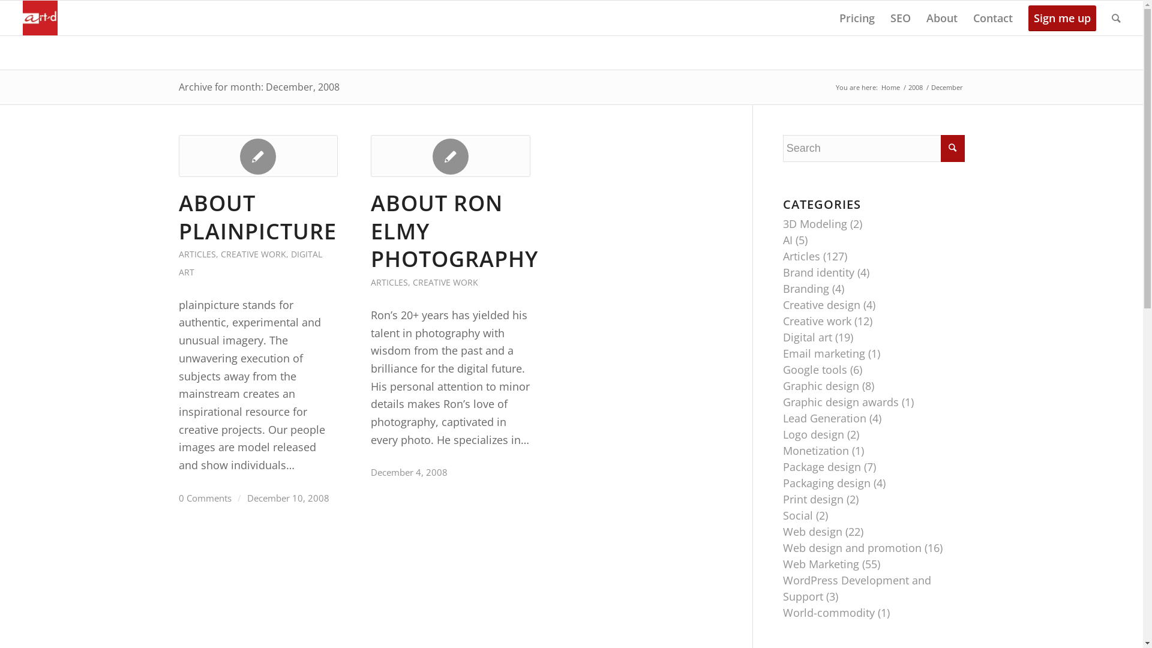 The height and width of the screenshot is (648, 1152). What do you see at coordinates (812, 532) in the screenshot?
I see `Web design` at bounding box center [812, 532].